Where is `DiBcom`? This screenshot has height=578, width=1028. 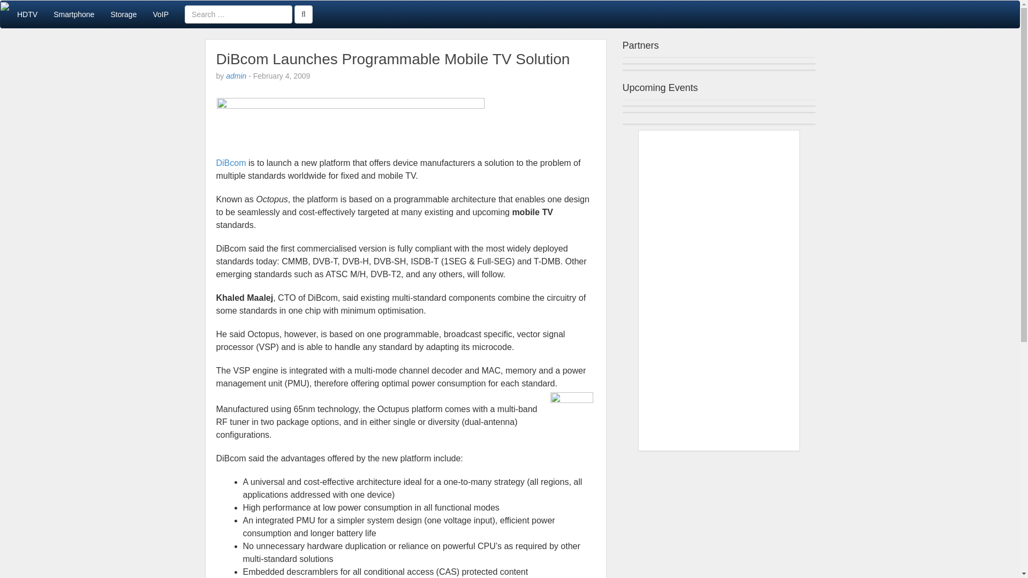
DiBcom is located at coordinates (231, 163).